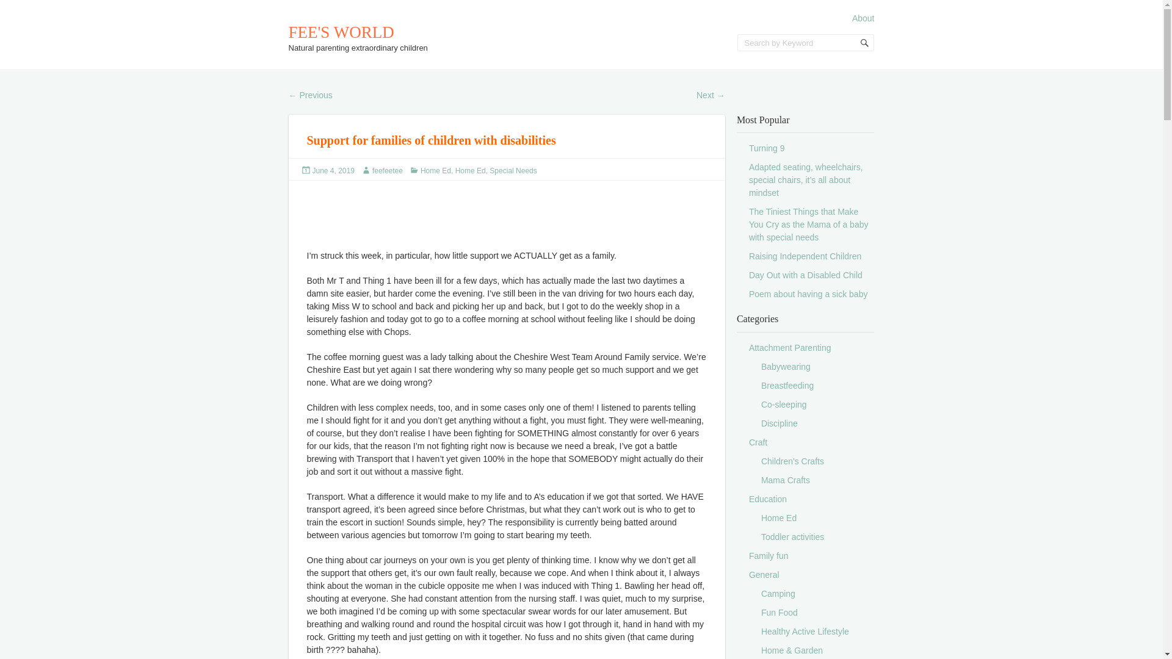 Image resolution: width=1172 pixels, height=659 pixels. Describe the element at coordinates (808, 294) in the screenshot. I see `Poem about having a sick baby` at that location.